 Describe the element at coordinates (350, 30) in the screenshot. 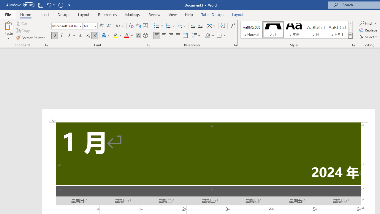

I see `Row Down` at that location.